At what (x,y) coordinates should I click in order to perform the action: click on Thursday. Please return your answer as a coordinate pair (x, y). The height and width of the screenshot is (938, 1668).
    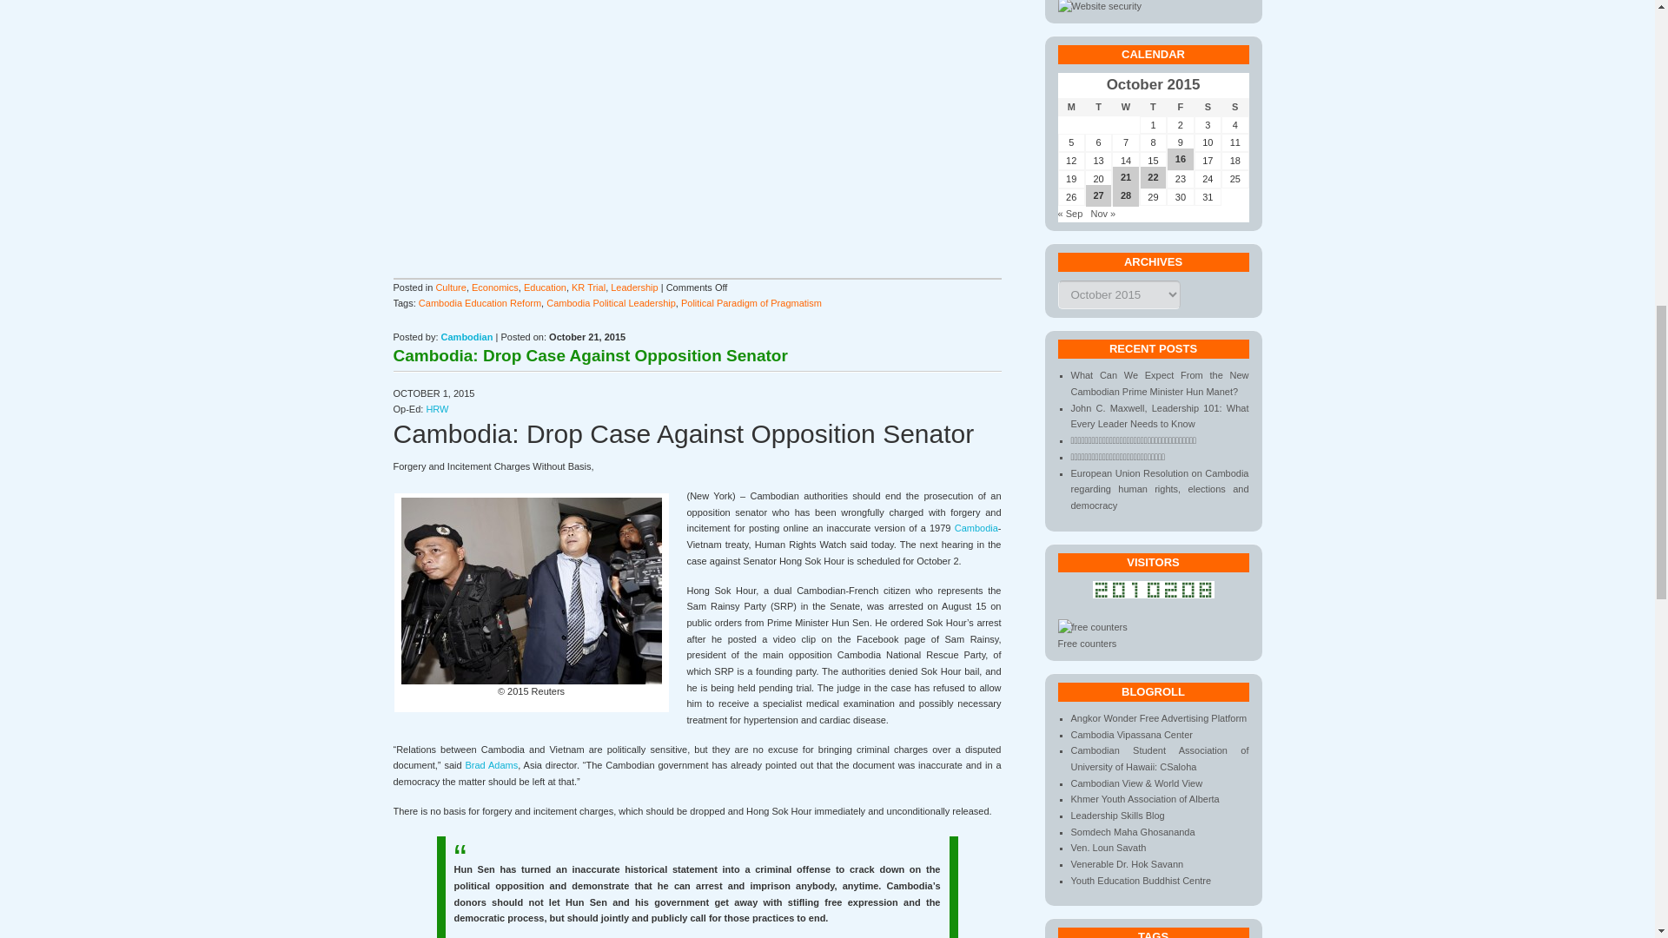
    Looking at the image, I should click on (1152, 107).